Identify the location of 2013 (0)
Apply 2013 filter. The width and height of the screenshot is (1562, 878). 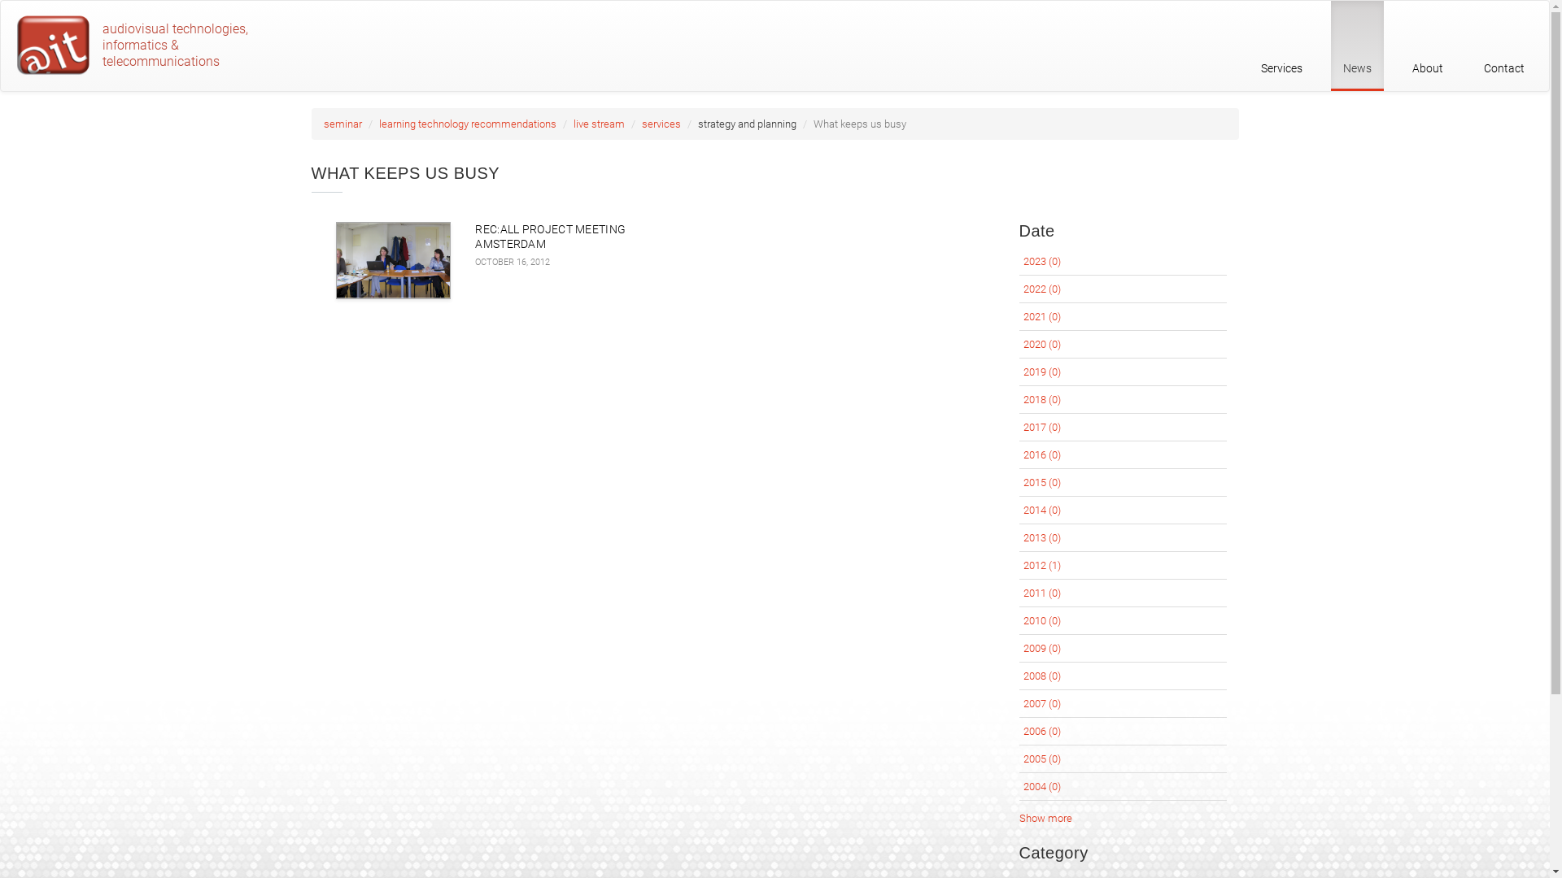
(1042, 538).